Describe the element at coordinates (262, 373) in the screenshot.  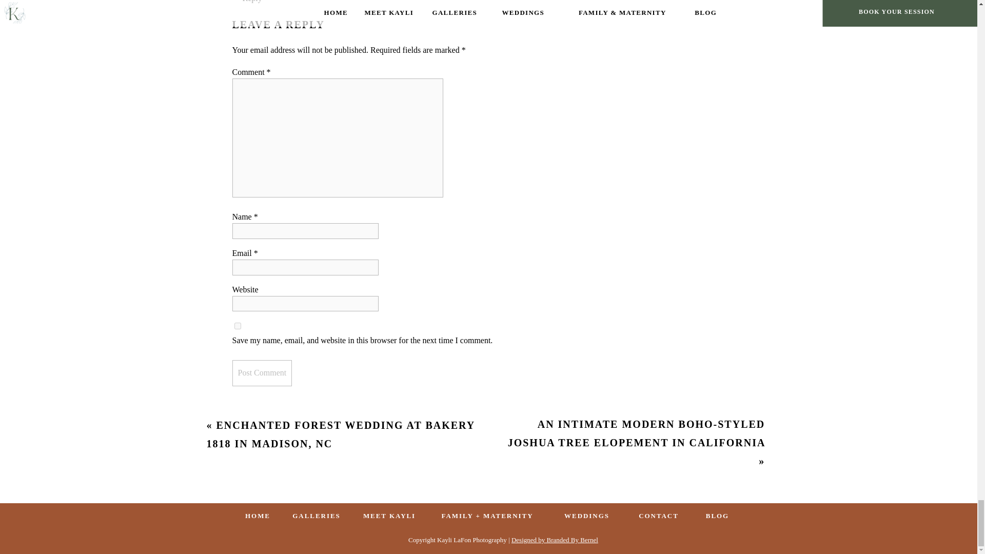
I see `Post Comment` at that location.